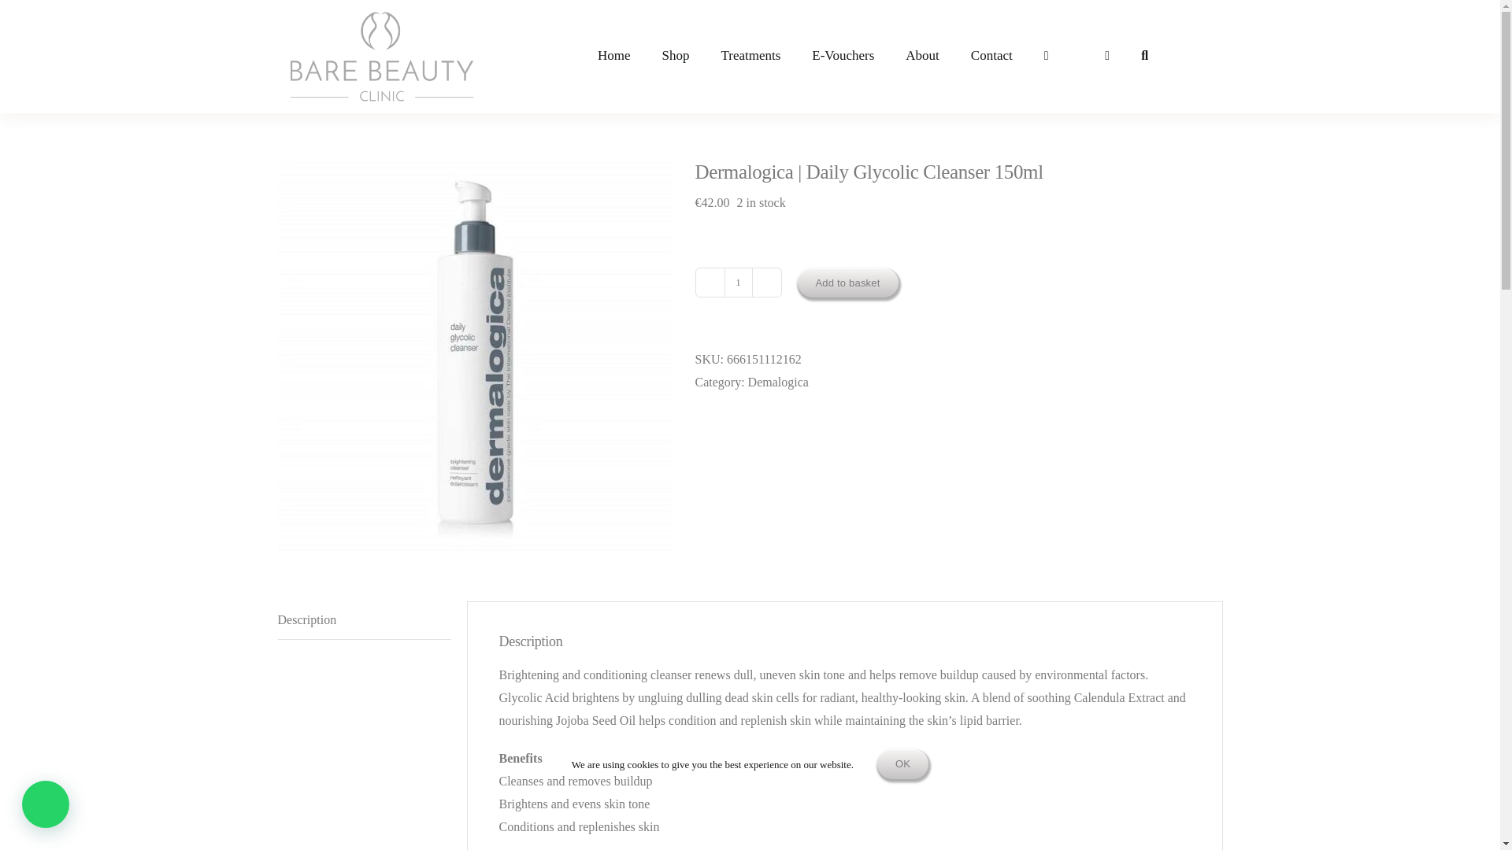 This screenshot has width=1512, height=850. I want to click on E-Vouchers, so click(843, 56).